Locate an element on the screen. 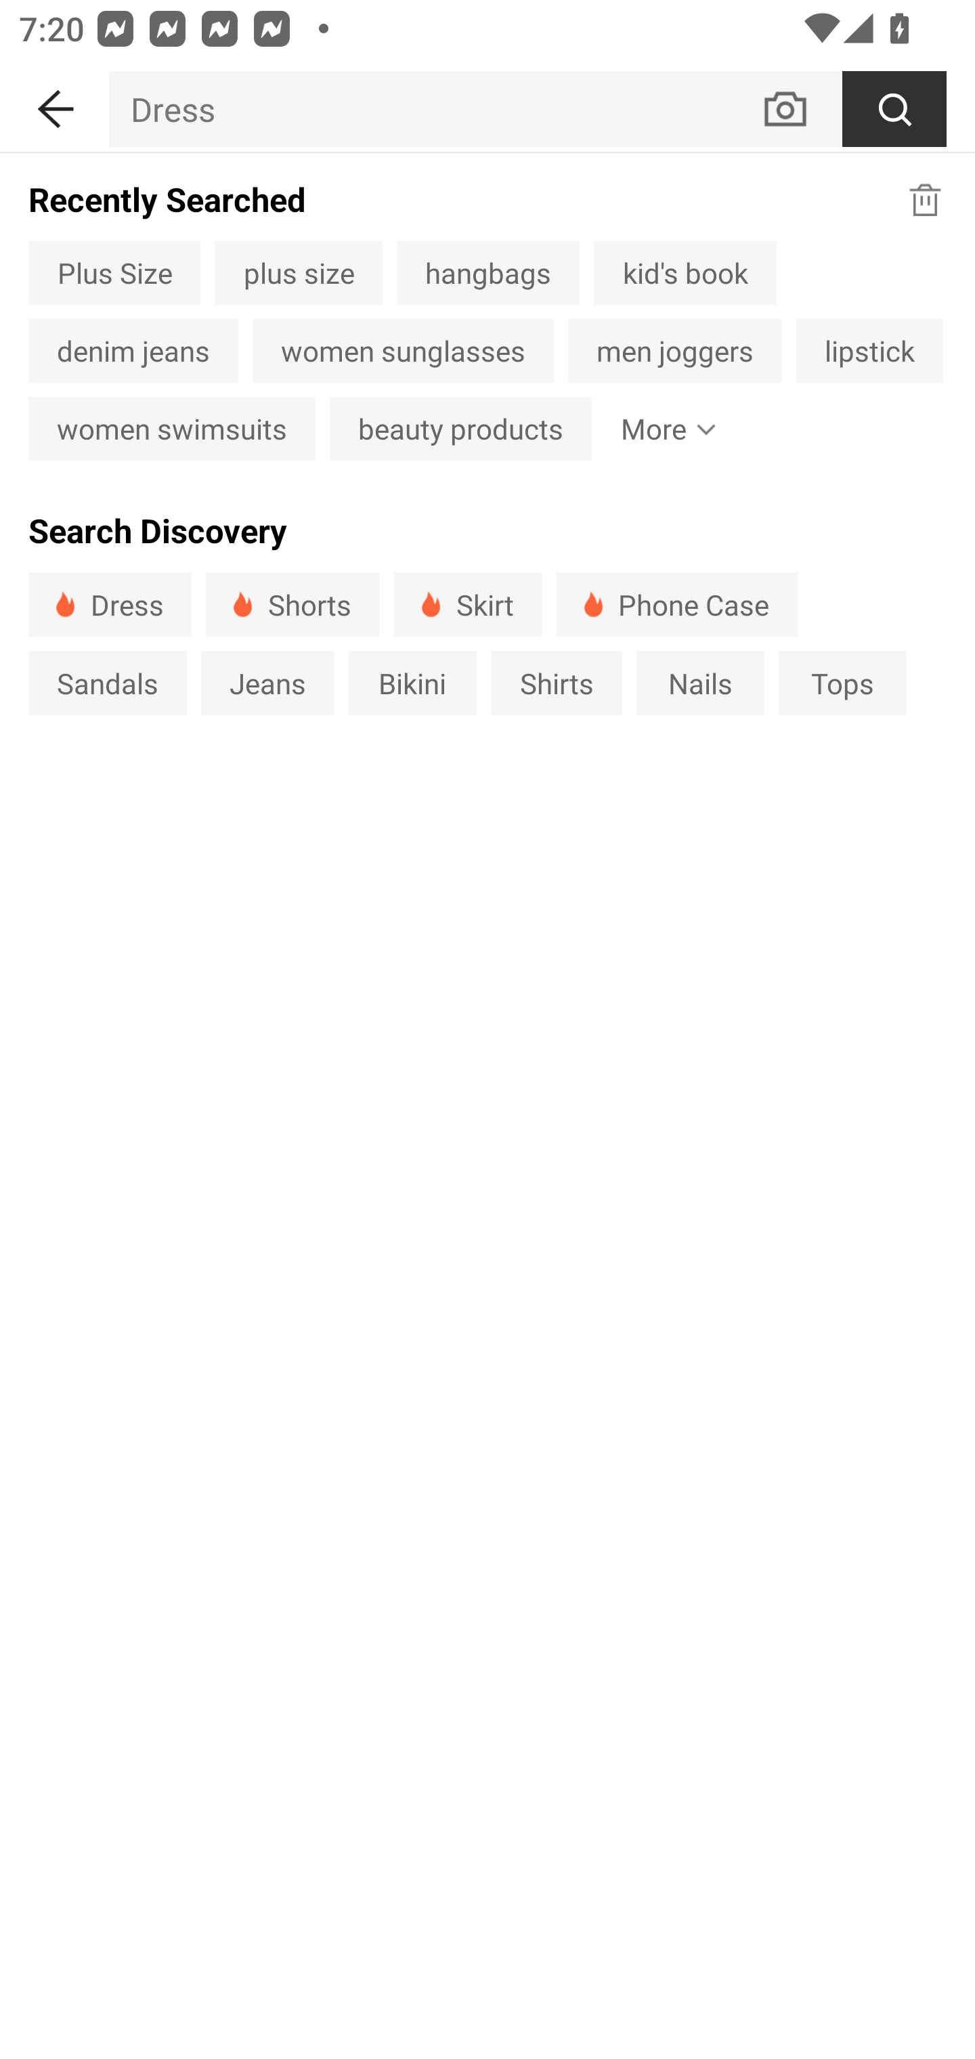  Shorts is located at coordinates (292, 604).